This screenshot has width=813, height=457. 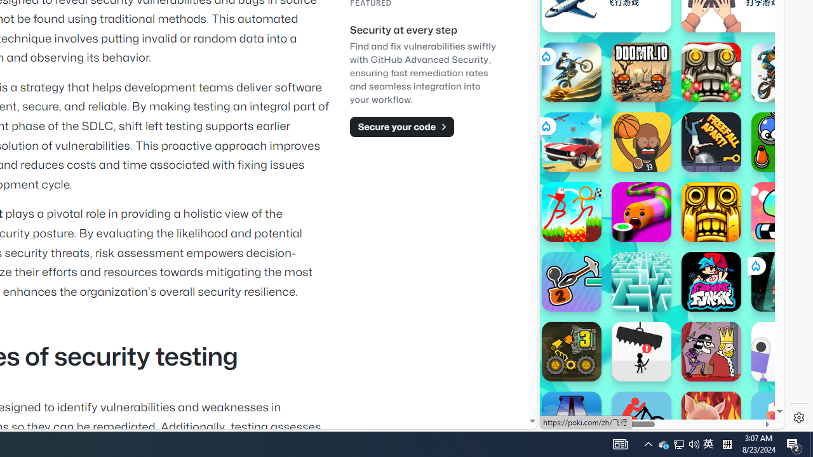 What do you see at coordinates (694, 190) in the screenshot?
I see `Combat Reloaded` at bounding box center [694, 190].